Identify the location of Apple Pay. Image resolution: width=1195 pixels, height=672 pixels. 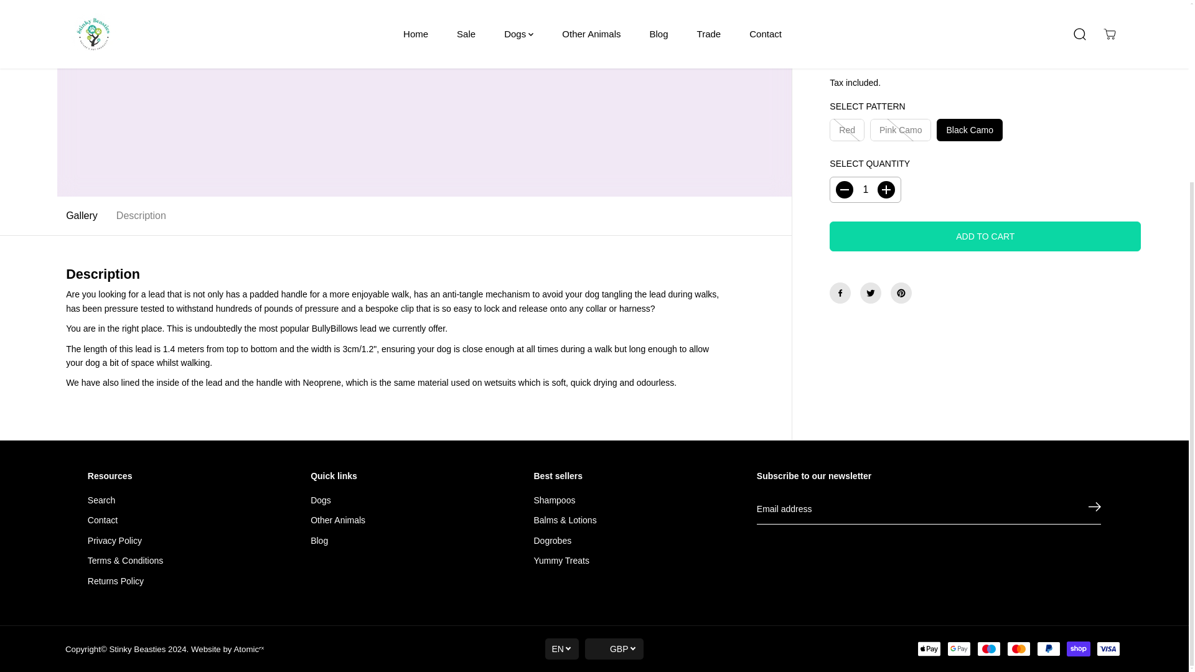
(929, 649).